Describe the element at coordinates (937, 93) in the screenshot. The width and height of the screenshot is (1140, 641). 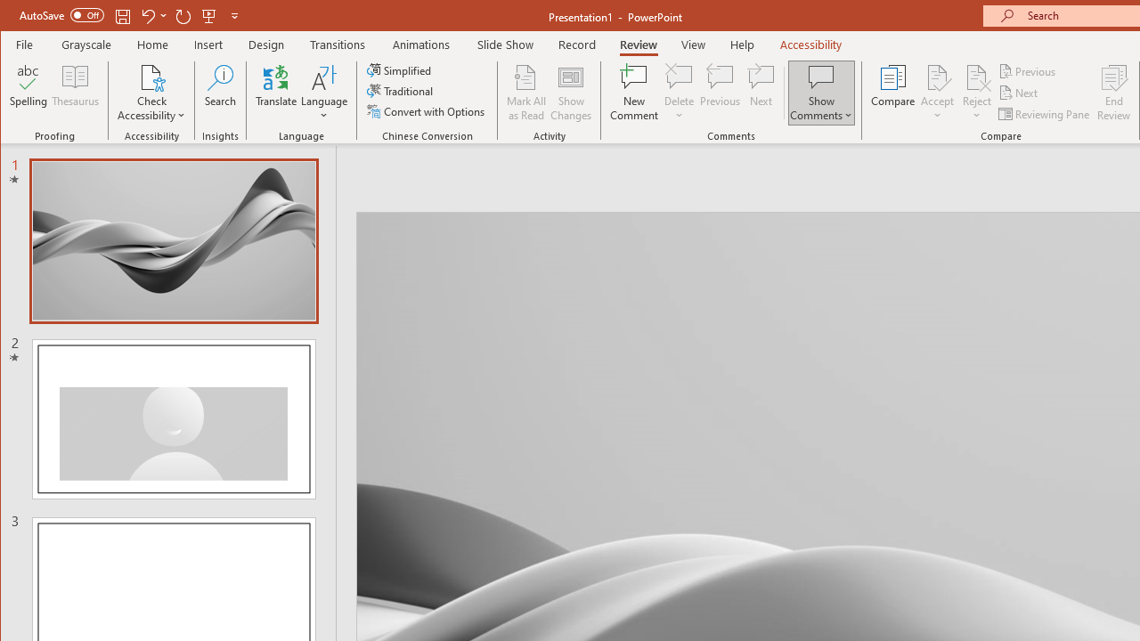
I see `Accept` at that location.